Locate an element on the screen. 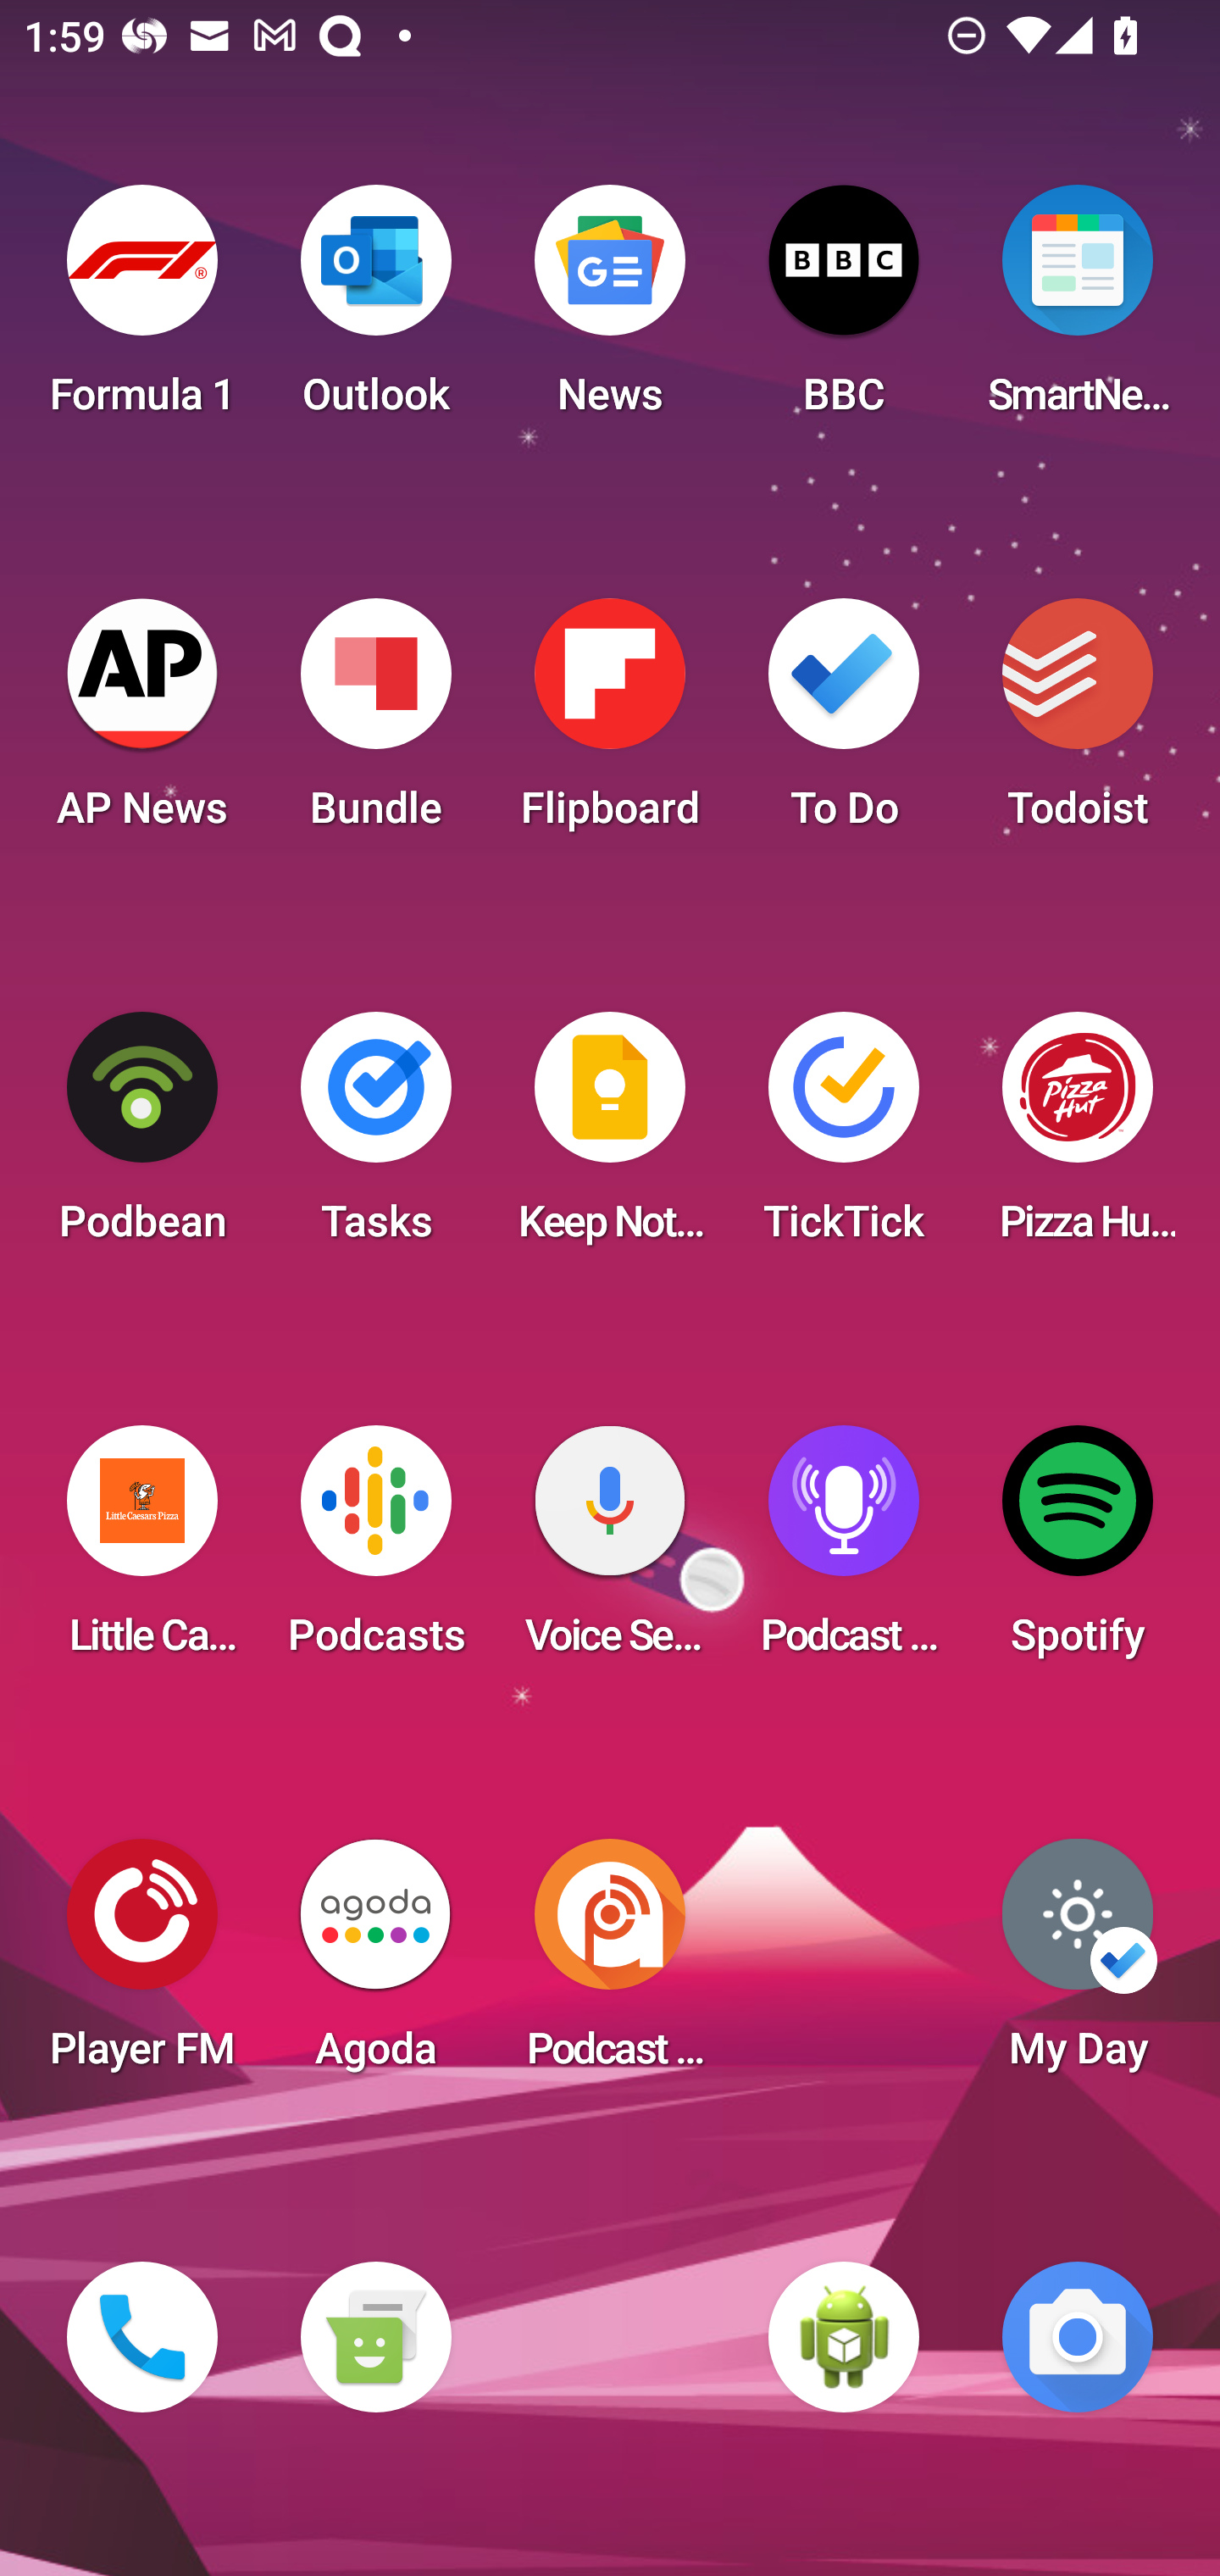  SmartNews is located at coordinates (1078, 310).